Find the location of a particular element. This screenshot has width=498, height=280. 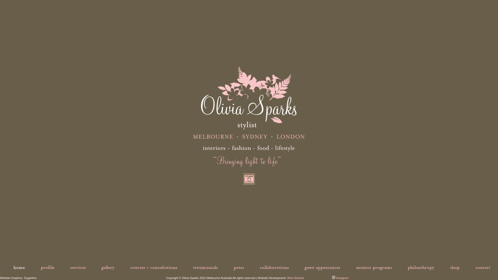

guest appearances is located at coordinates (322, 268).